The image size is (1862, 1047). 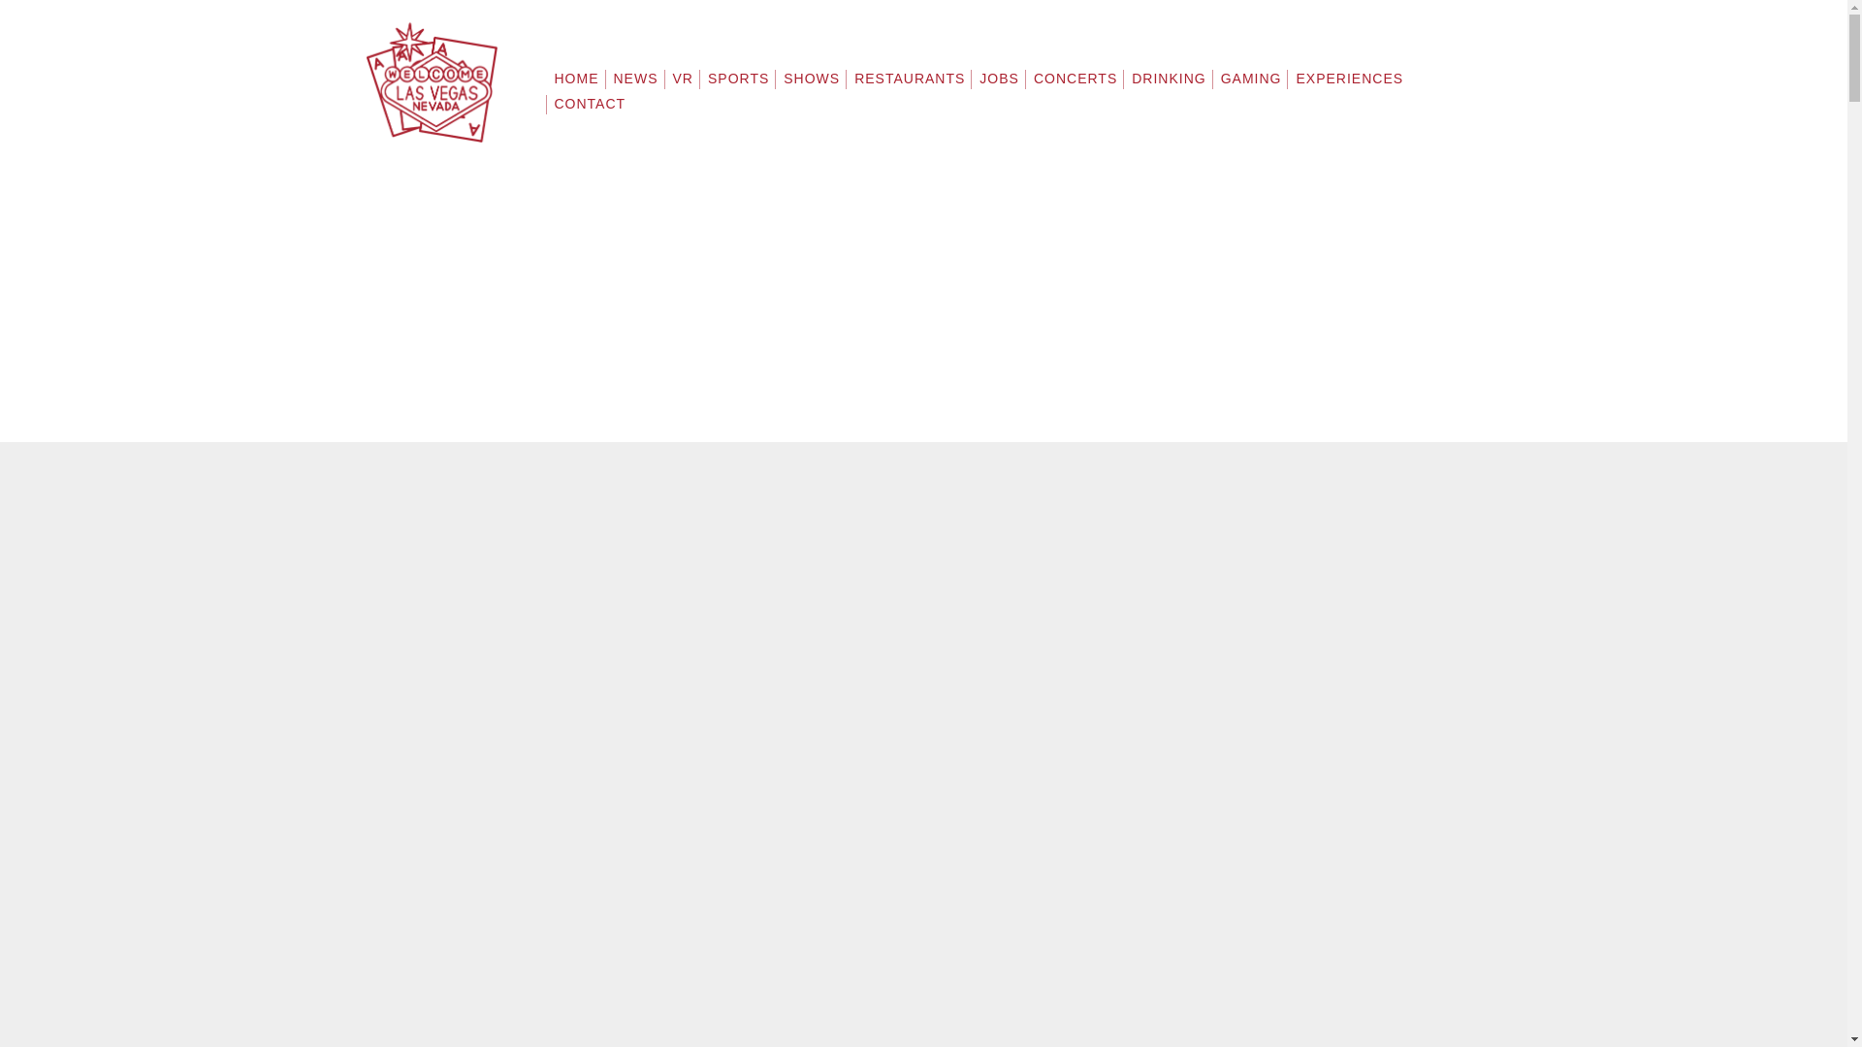 I want to click on HOME, so click(x=576, y=85).